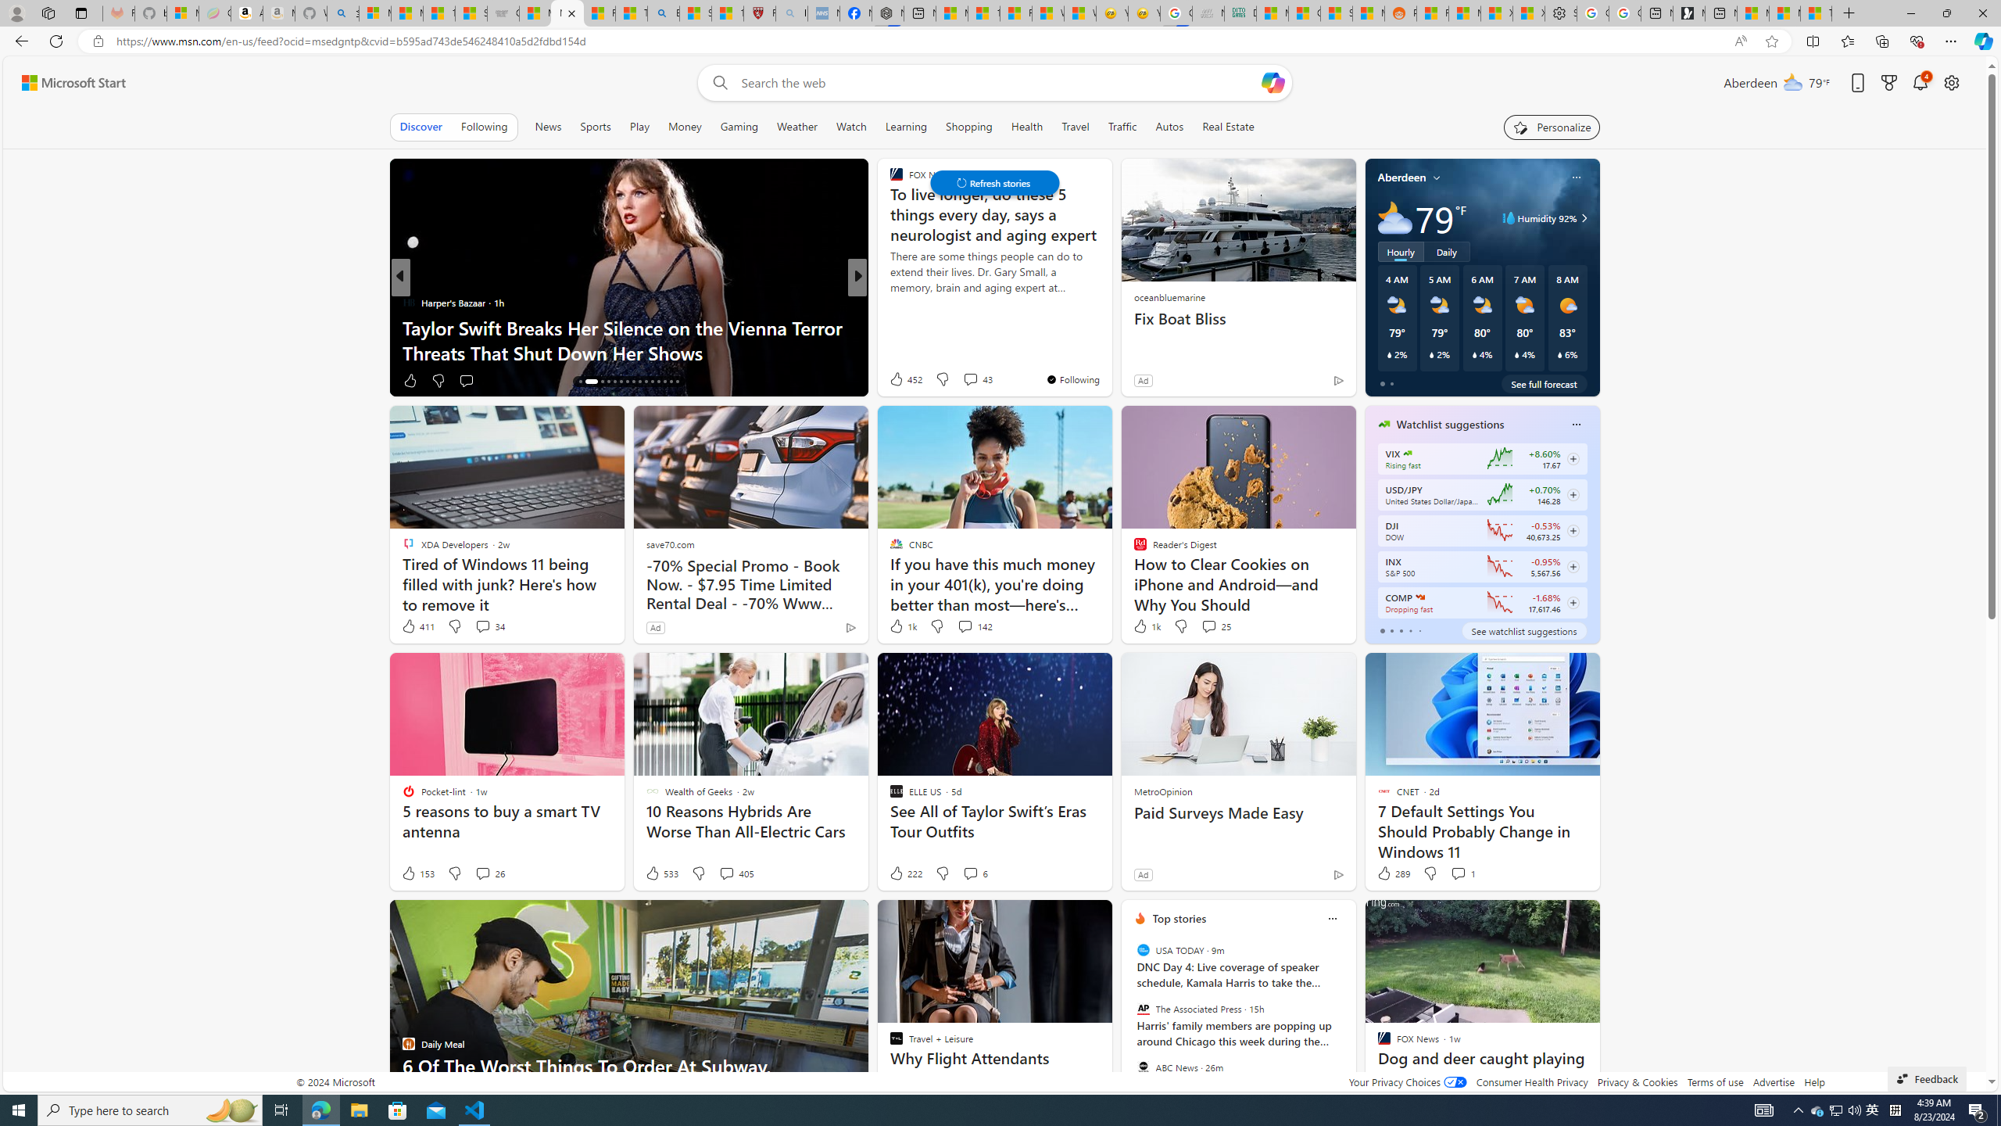 This screenshot has width=2001, height=1126. Describe the element at coordinates (1144, 1009) in the screenshot. I see `The Associated Press` at that location.